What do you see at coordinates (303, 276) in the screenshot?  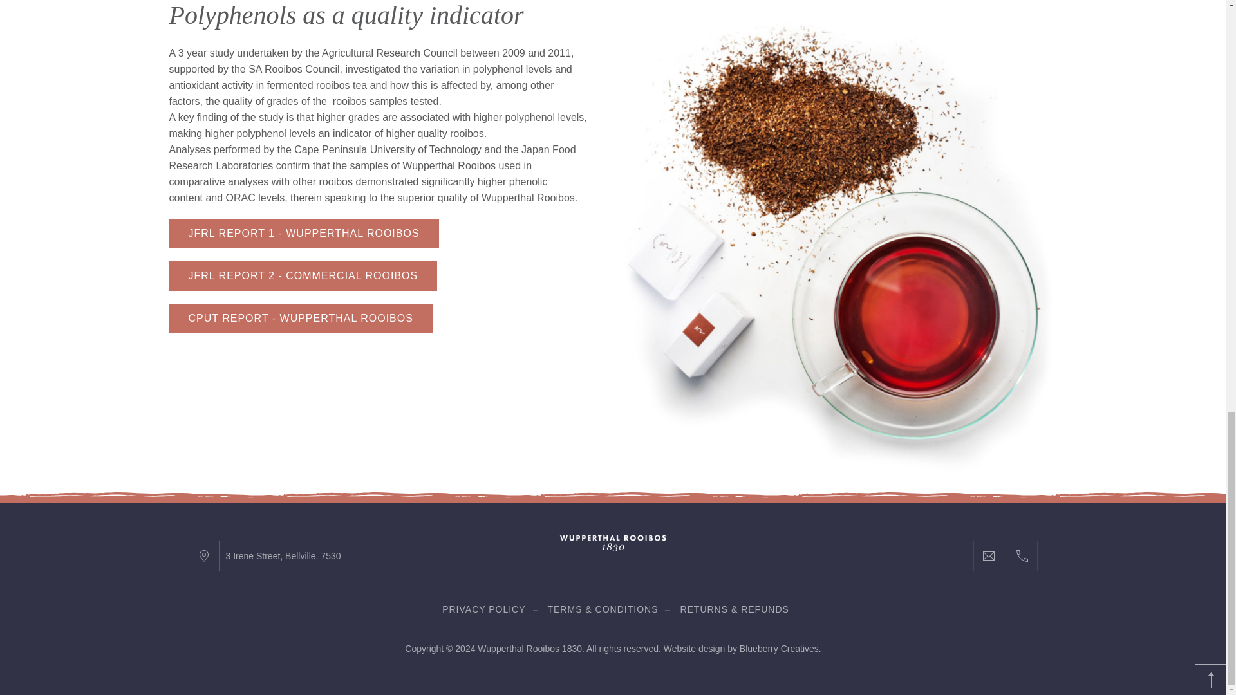 I see `JFRL REPORT 2 - COMMERCIAL ROOIBOS` at bounding box center [303, 276].